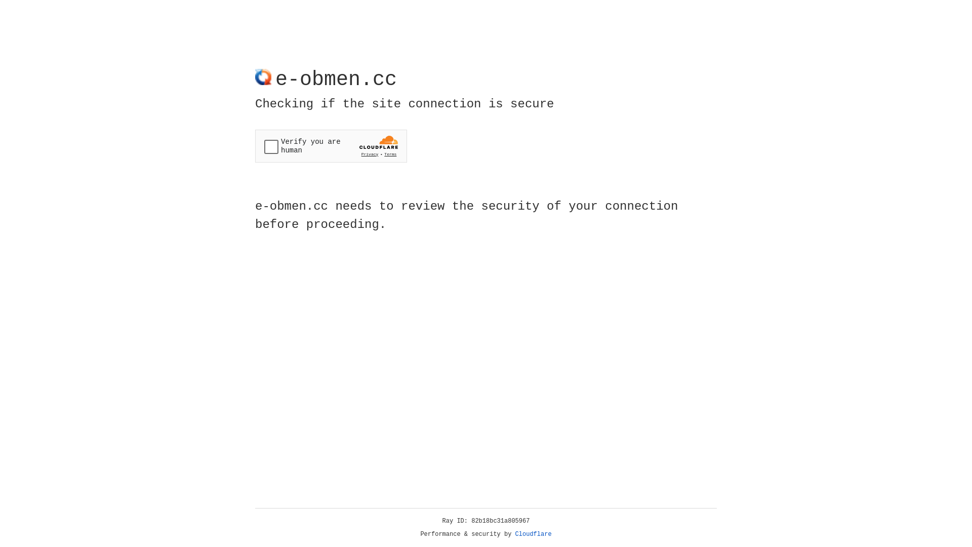 The height and width of the screenshot is (547, 972). Describe the element at coordinates (534, 534) in the screenshot. I see `Cloudflare` at that location.